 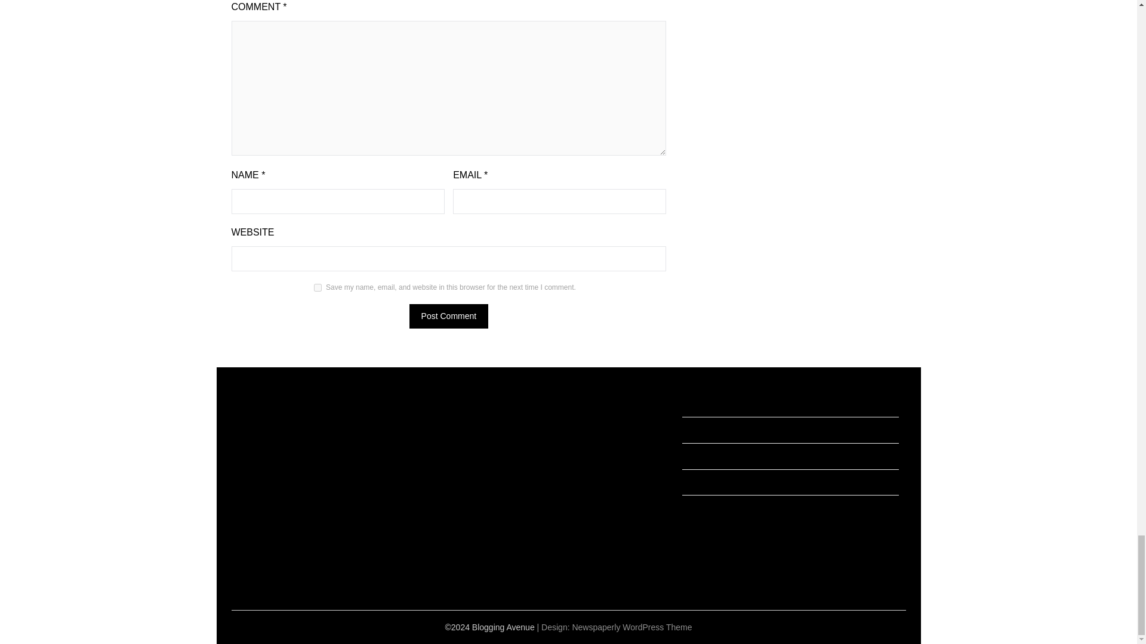 What do you see at coordinates (700, 507) in the screenshot?
I see `About Me` at bounding box center [700, 507].